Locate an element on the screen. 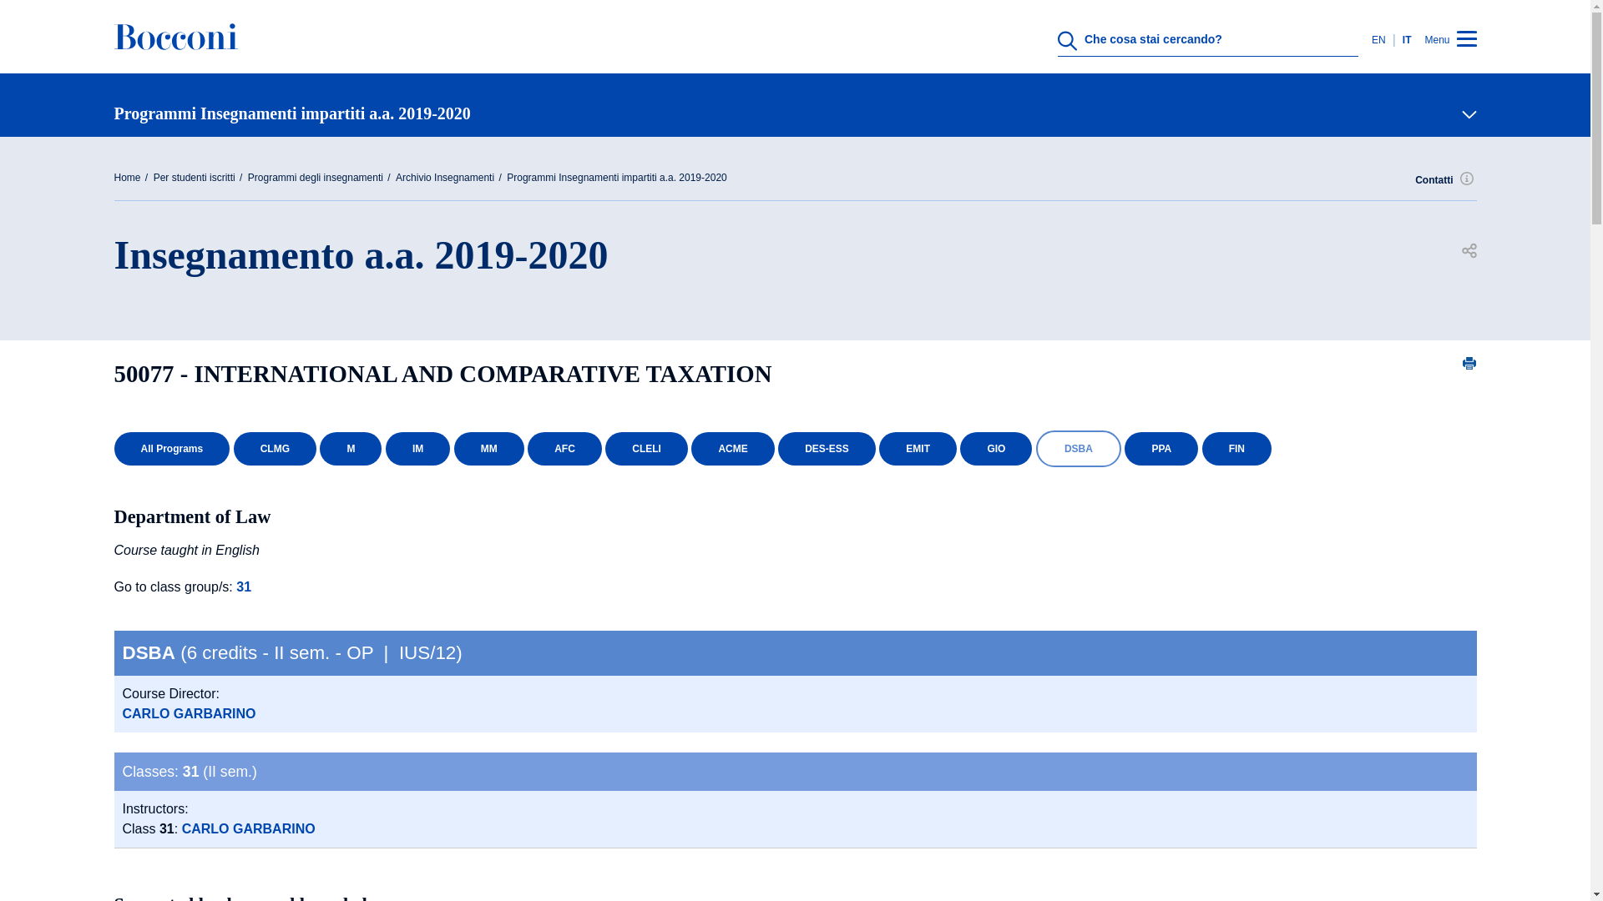 This screenshot has height=901, width=1603. Home is located at coordinates (175, 48).